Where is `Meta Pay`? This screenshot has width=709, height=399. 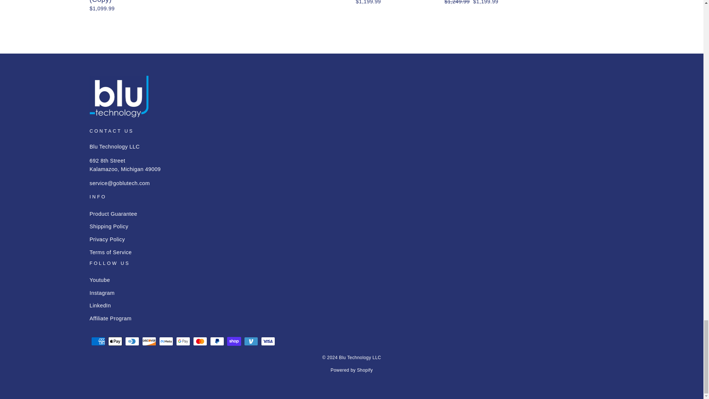 Meta Pay is located at coordinates (166, 341).